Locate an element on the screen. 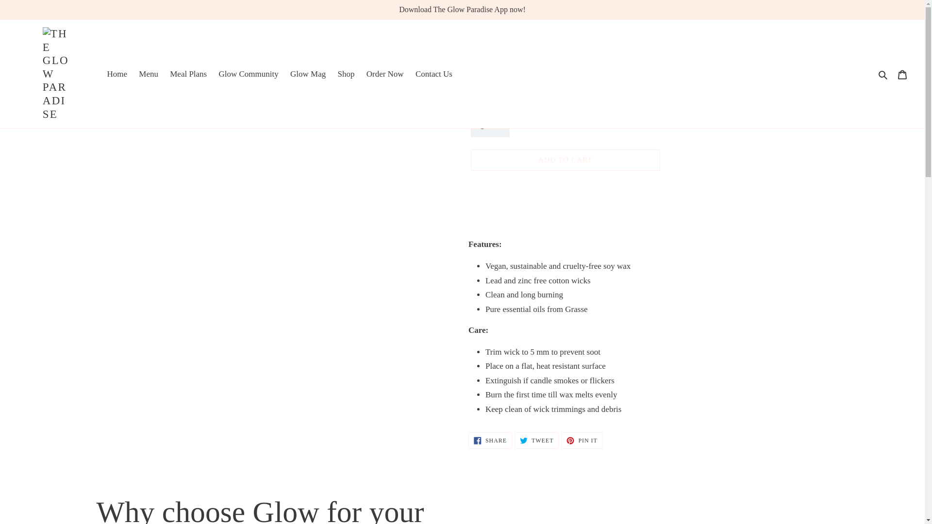 This screenshot has width=932, height=524. Contact Us is located at coordinates (434, 74).